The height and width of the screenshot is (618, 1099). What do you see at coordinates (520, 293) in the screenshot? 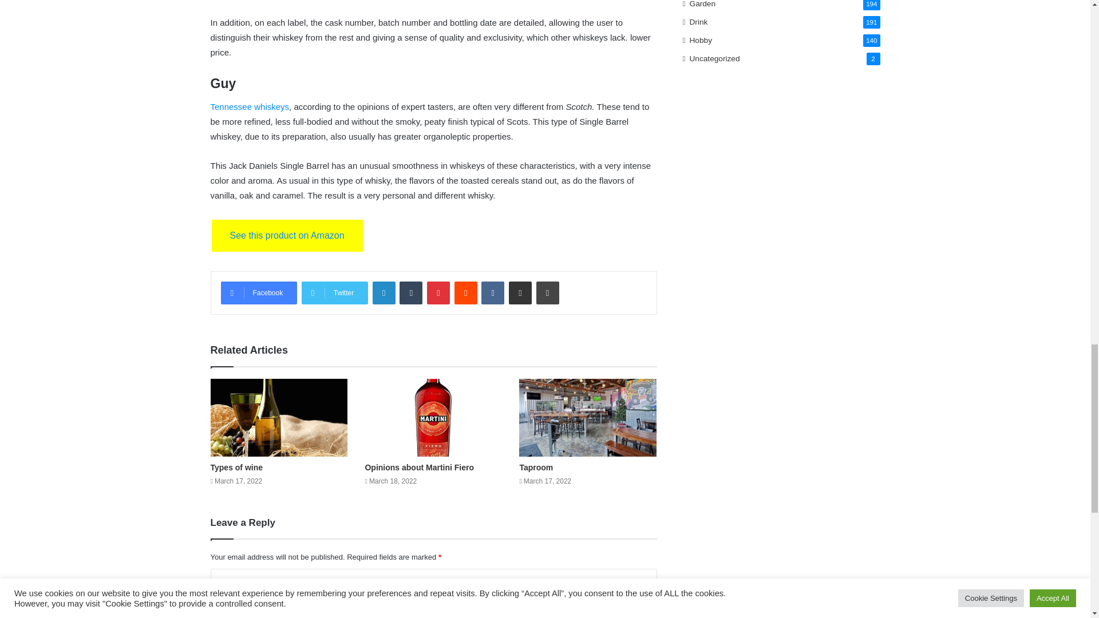
I see `Share via Email` at bounding box center [520, 293].